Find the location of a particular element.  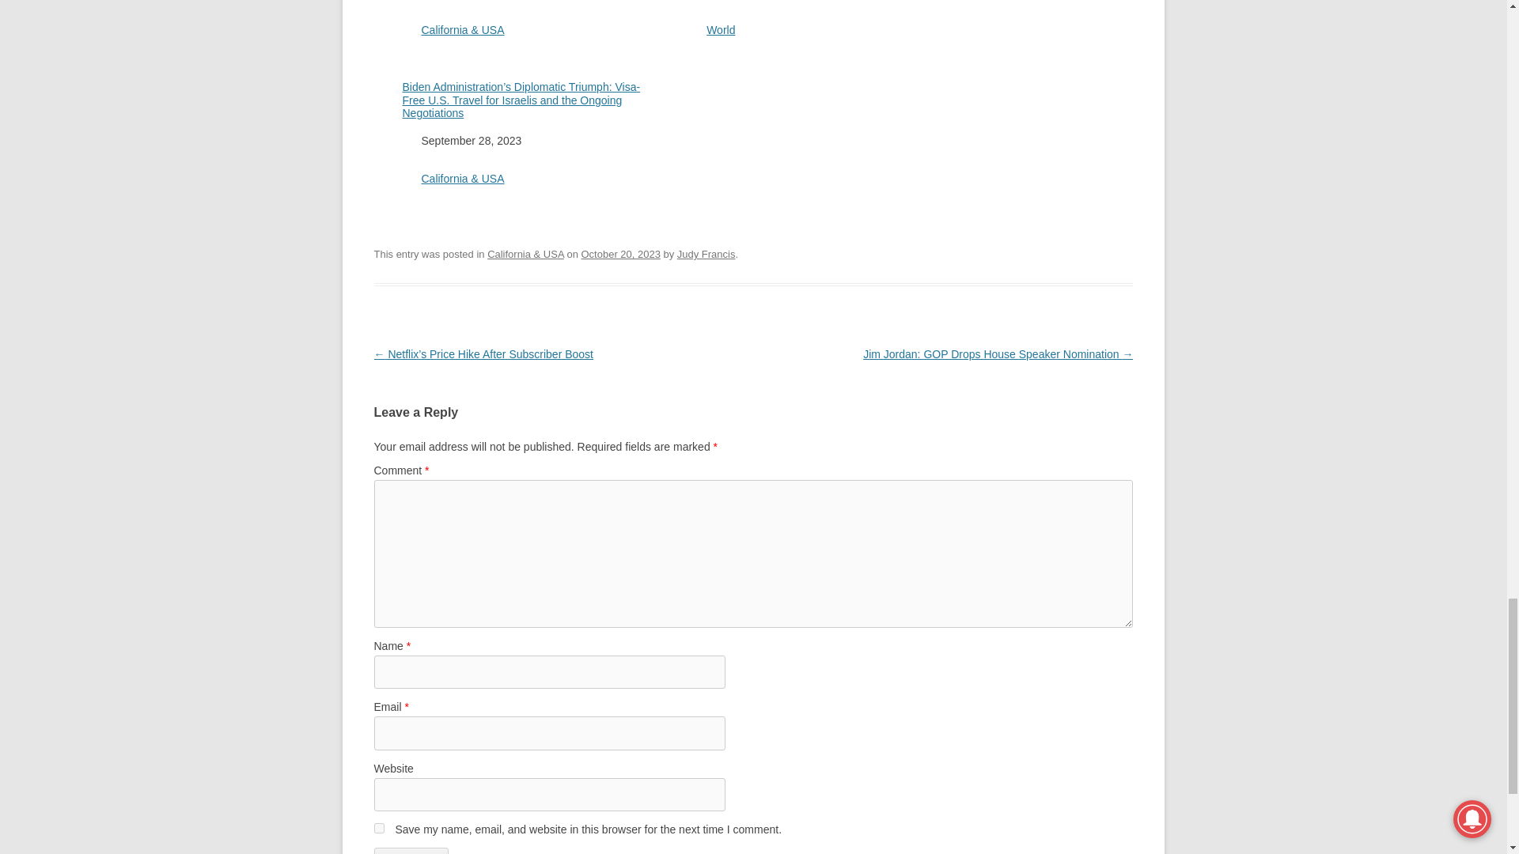

Judy Francis is located at coordinates (706, 255).